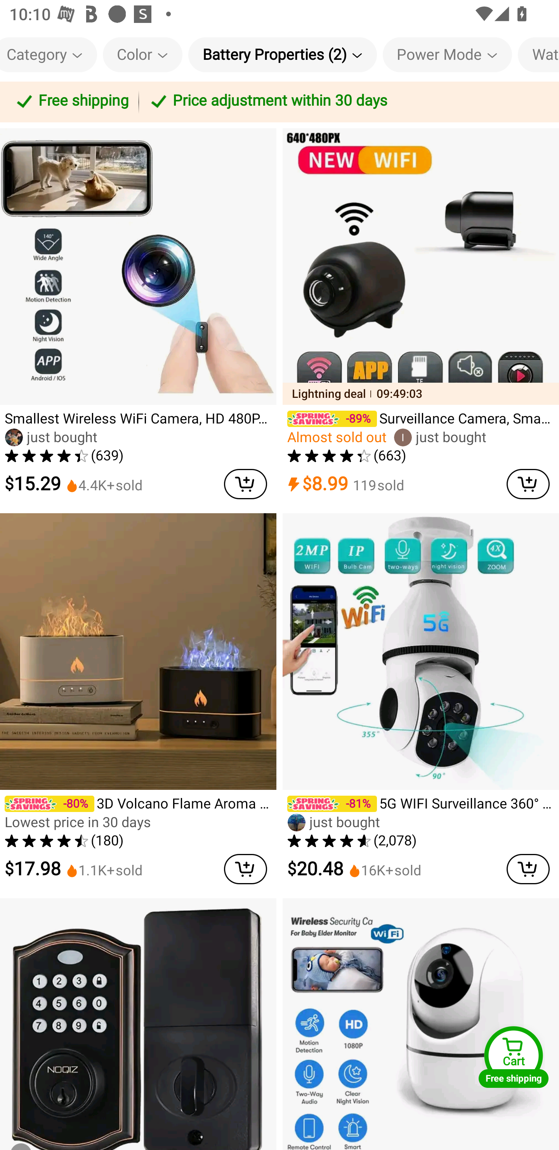 The height and width of the screenshot is (1150, 559). I want to click on cart delete, so click(245, 869).